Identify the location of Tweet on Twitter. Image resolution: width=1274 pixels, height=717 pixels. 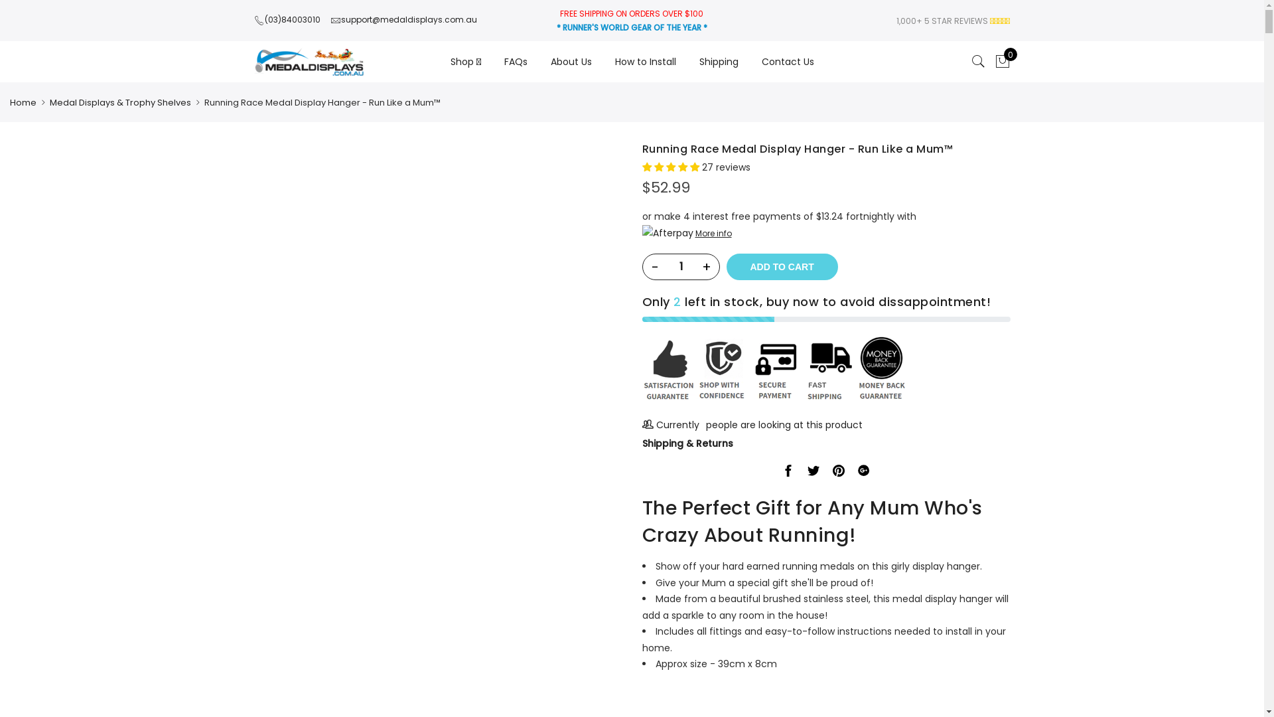
(814, 473).